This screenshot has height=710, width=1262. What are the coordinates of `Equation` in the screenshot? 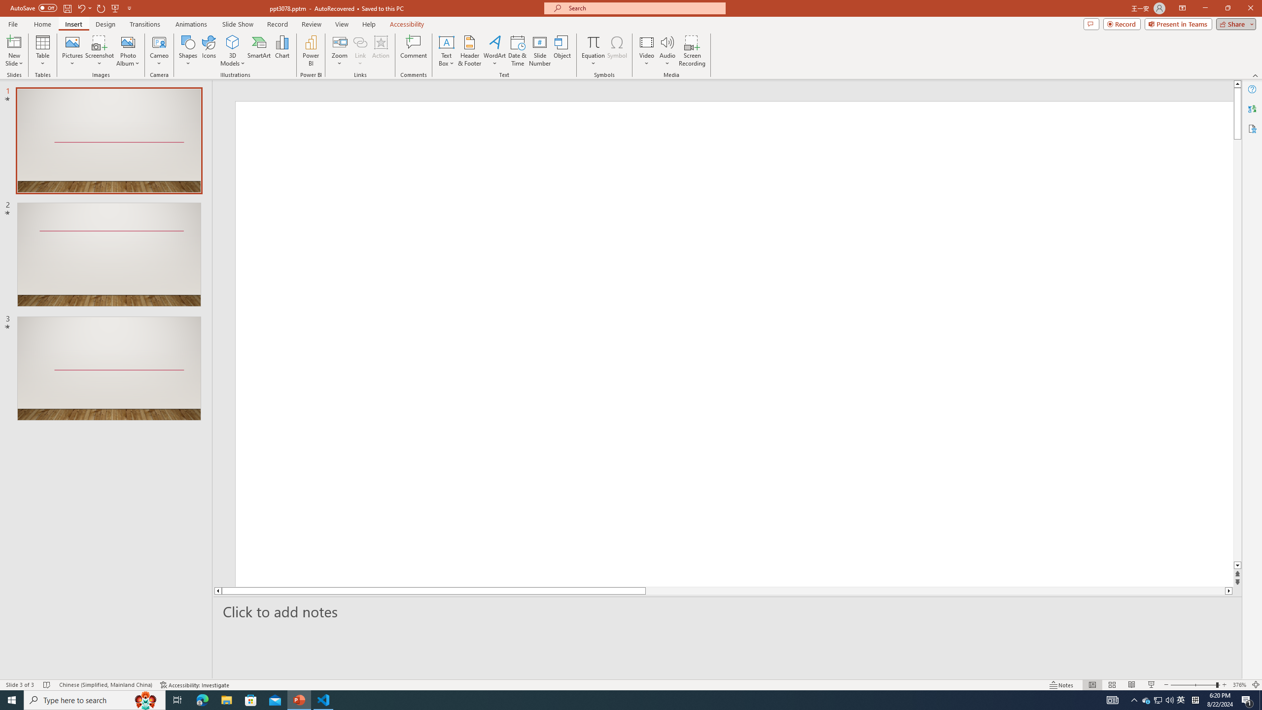 It's located at (593, 51).